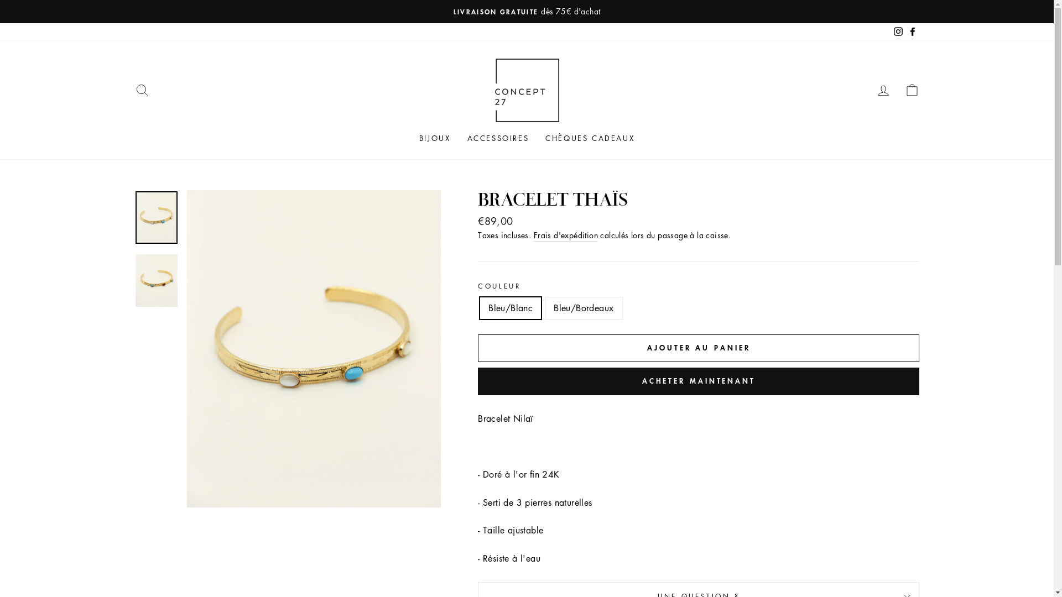 The width and height of the screenshot is (1062, 597). What do you see at coordinates (142, 91) in the screenshot?
I see `RECHERCHER` at bounding box center [142, 91].